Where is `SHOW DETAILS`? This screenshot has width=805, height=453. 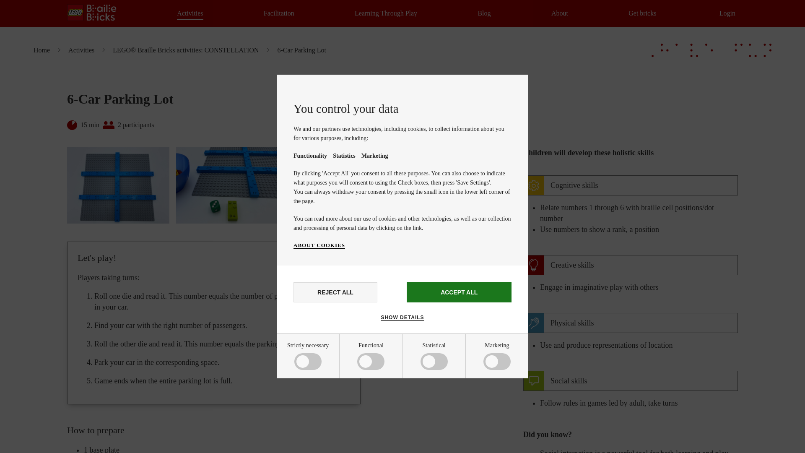
SHOW DETAILS is located at coordinates (402, 317).